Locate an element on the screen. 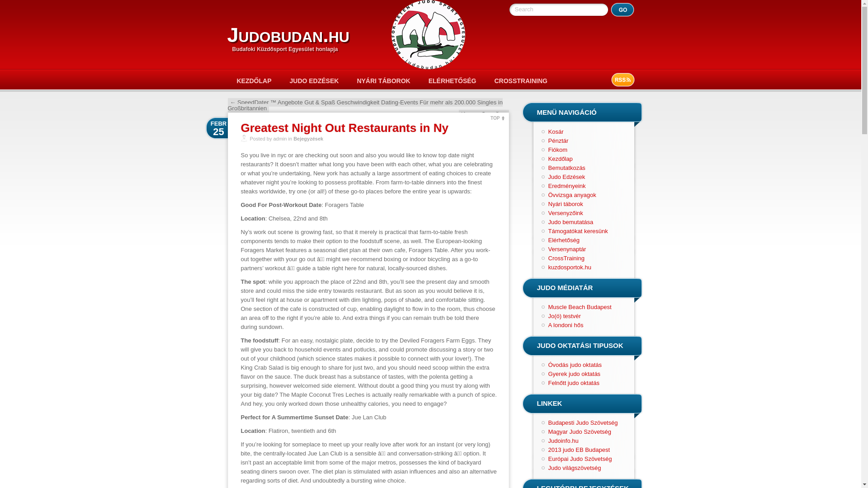 The image size is (868, 488). CrossTraining is located at coordinates (566, 258).